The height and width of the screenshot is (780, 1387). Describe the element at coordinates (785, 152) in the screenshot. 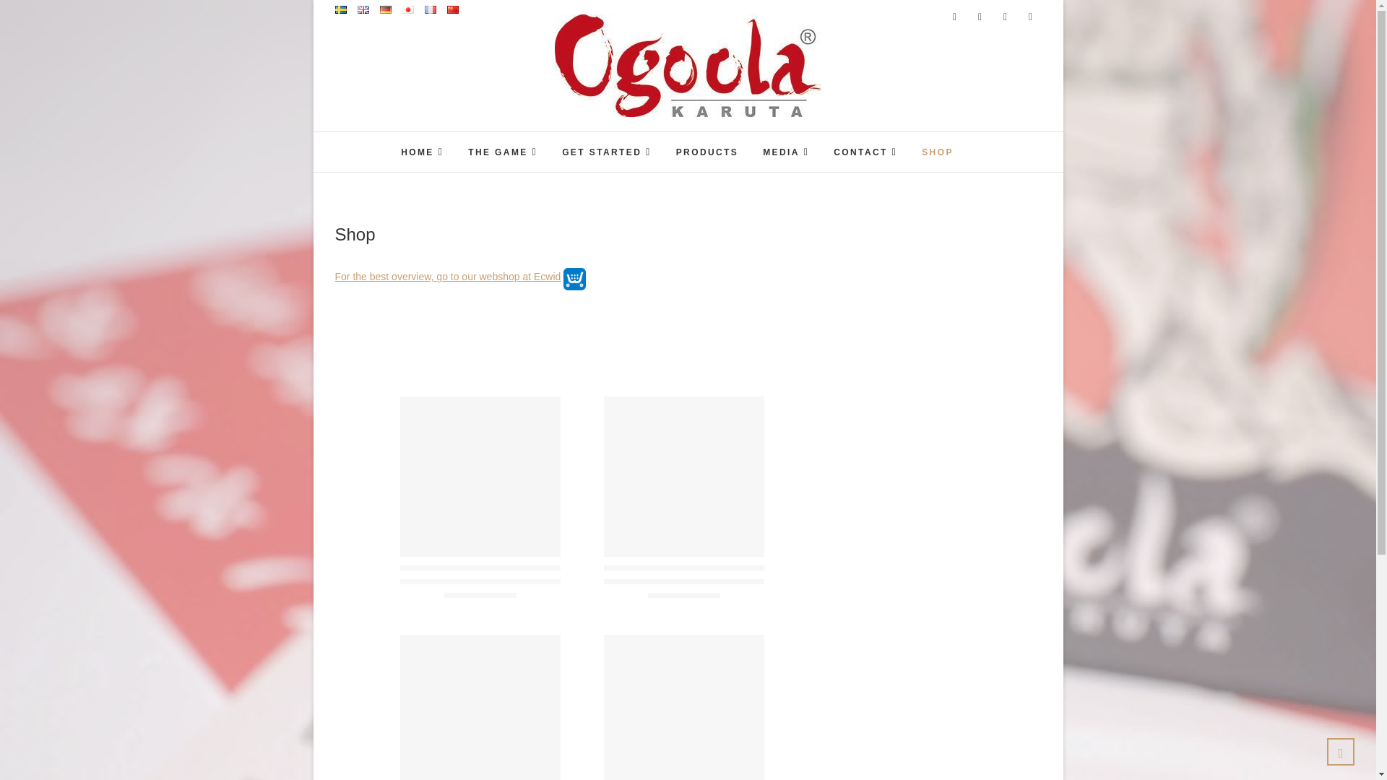

I see `MEDIA` at that location.